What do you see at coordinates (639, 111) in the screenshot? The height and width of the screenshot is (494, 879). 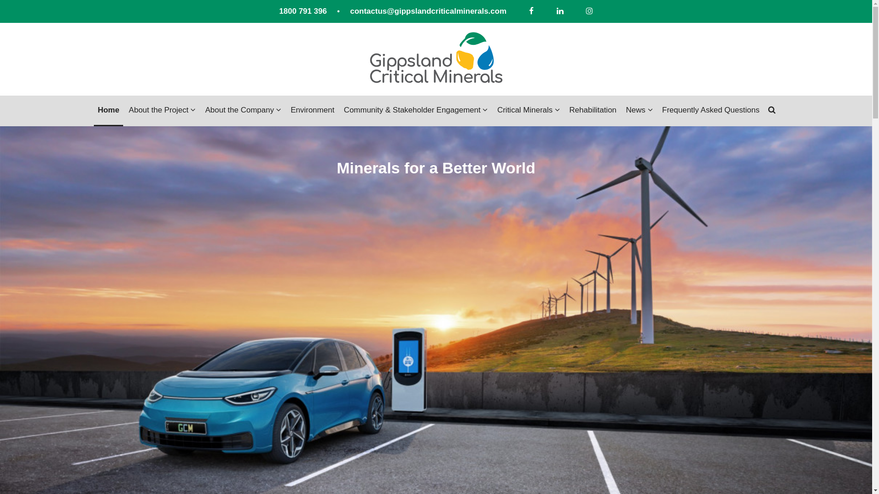 I see `News` at bounding box center [639, 111].